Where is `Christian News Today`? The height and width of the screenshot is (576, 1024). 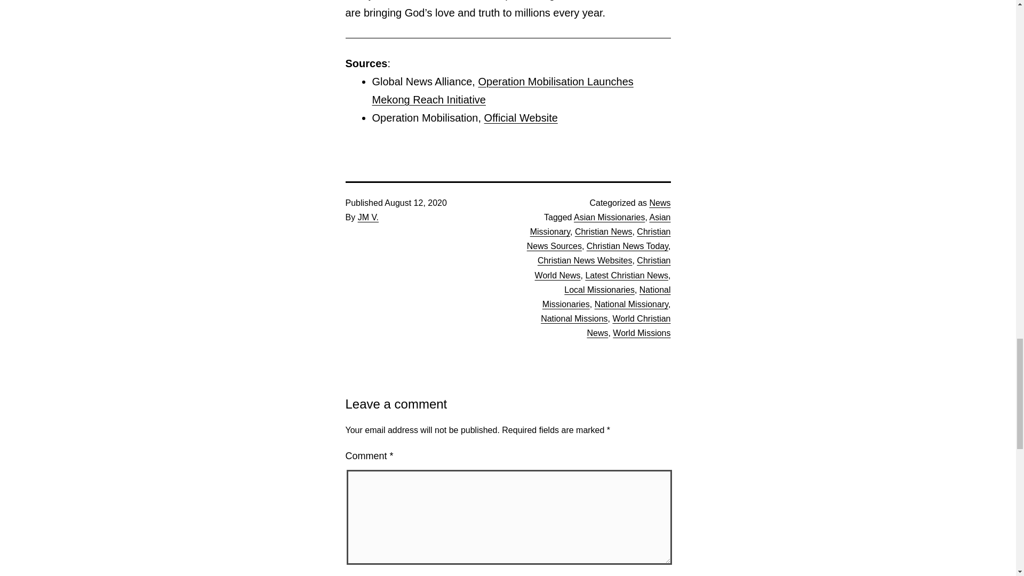
Christian News Today is located at coordinates (627, 245).